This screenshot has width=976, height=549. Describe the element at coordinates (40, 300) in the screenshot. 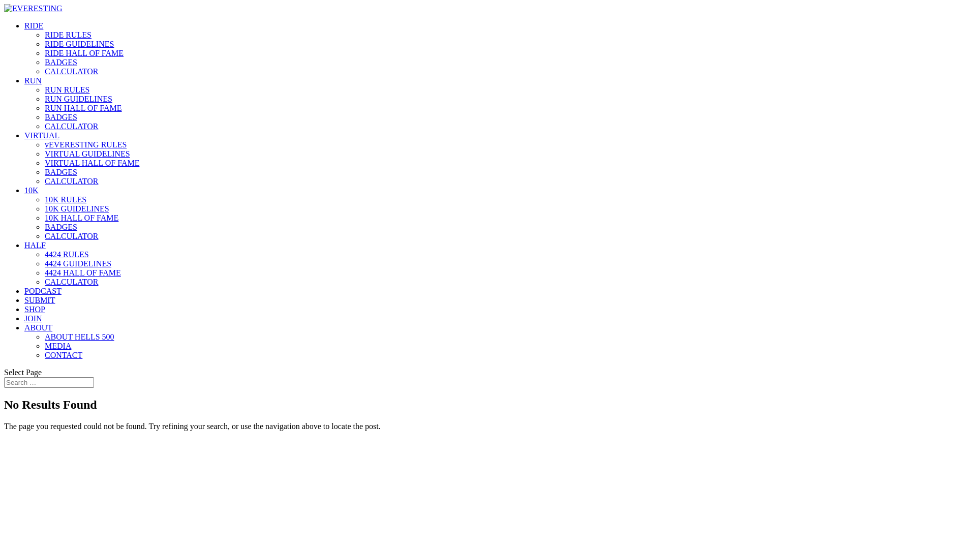

I see `SUBMIT` at that location.